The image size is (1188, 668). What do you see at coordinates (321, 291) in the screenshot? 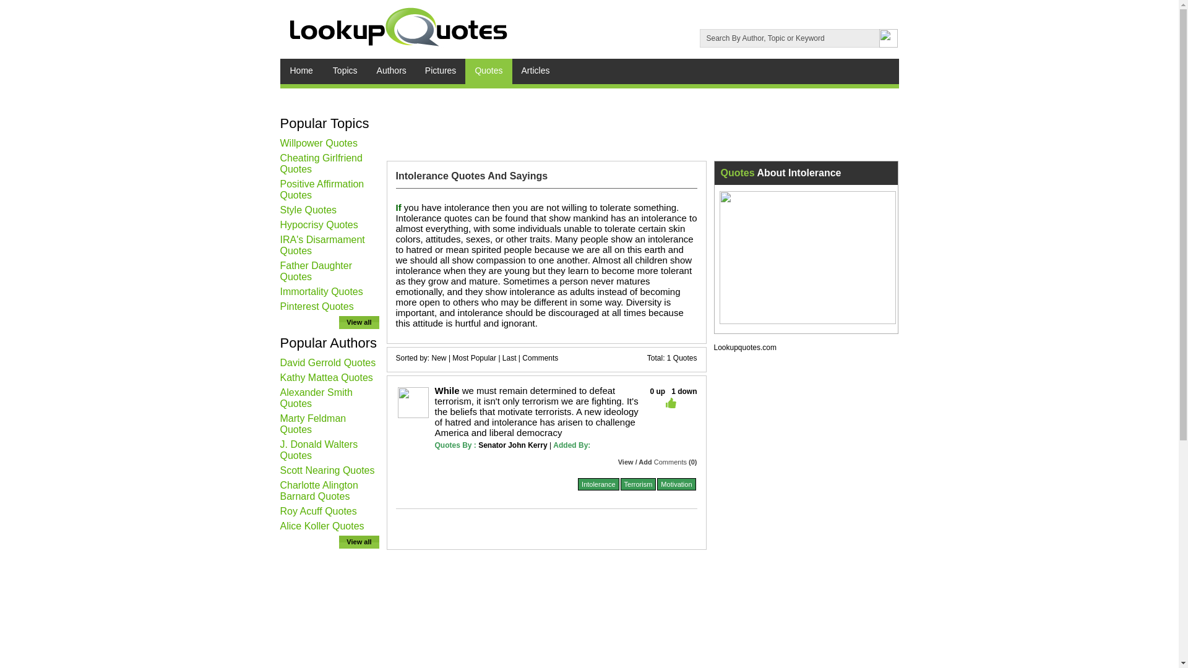
I see `Immortality Quotes` at bounding box center [321, 291].